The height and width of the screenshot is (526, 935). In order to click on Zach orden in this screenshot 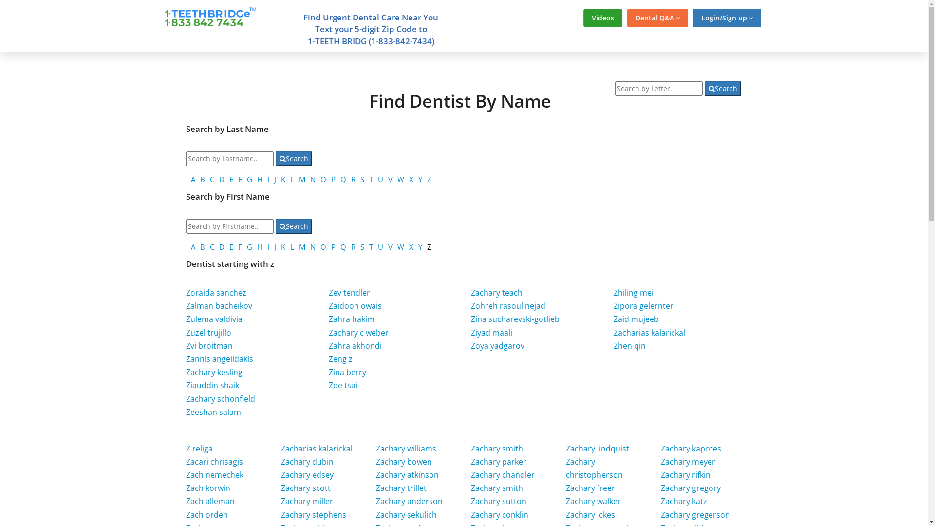, I will do `click(207, 515)`.